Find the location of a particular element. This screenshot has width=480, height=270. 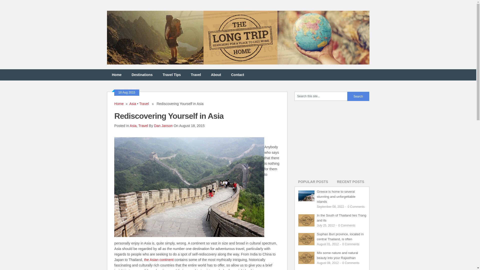

Search is located at coordinates (358, 96).